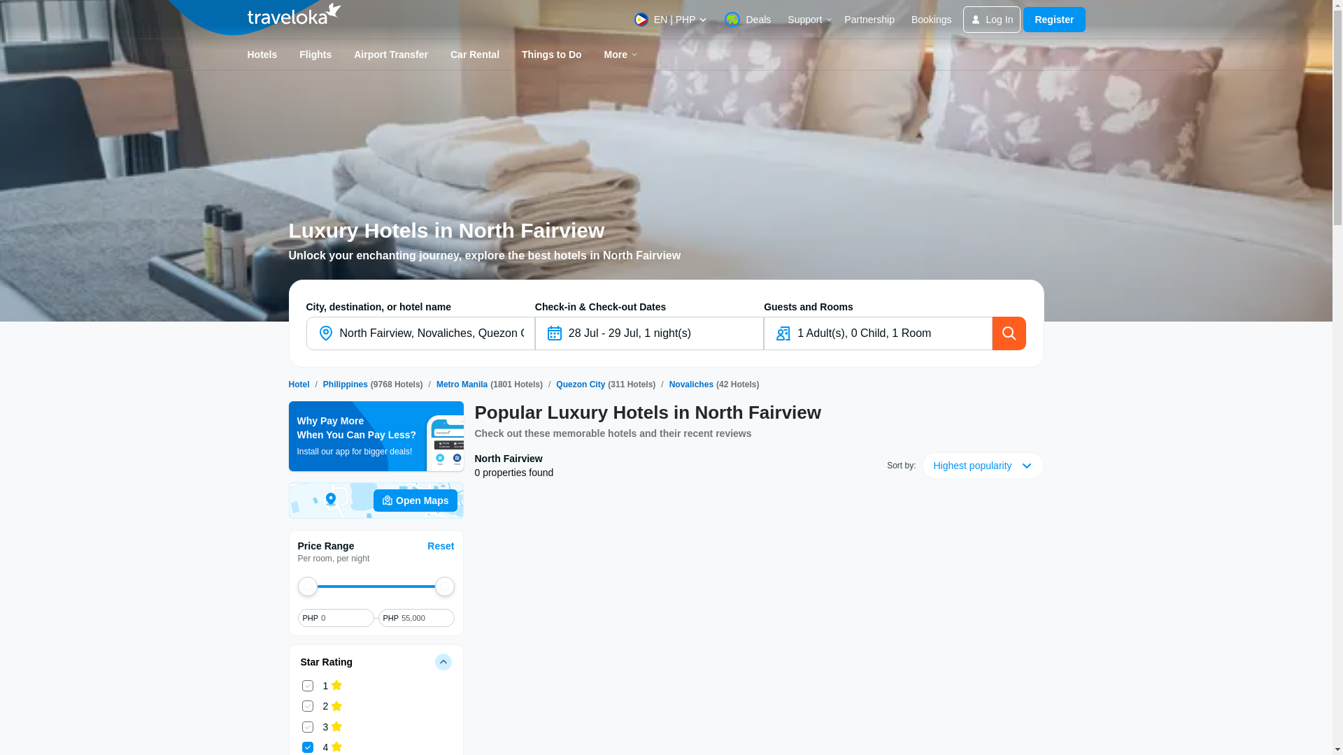 The height and width of the screenshot is (755, 1343). Describe the element at coordinates (390, 55) in the screenshot. I see `Airport Transfer` at that location.